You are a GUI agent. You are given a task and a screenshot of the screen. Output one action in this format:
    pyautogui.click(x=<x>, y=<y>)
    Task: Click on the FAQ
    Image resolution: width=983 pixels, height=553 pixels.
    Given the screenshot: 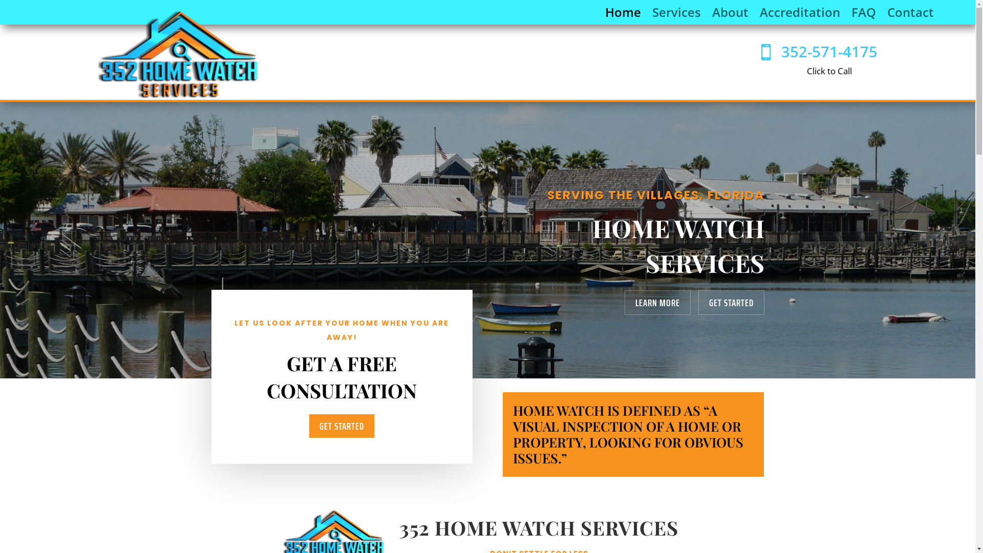 What is the action you would take?
    pyautogui.click(x=864, y=14)
    